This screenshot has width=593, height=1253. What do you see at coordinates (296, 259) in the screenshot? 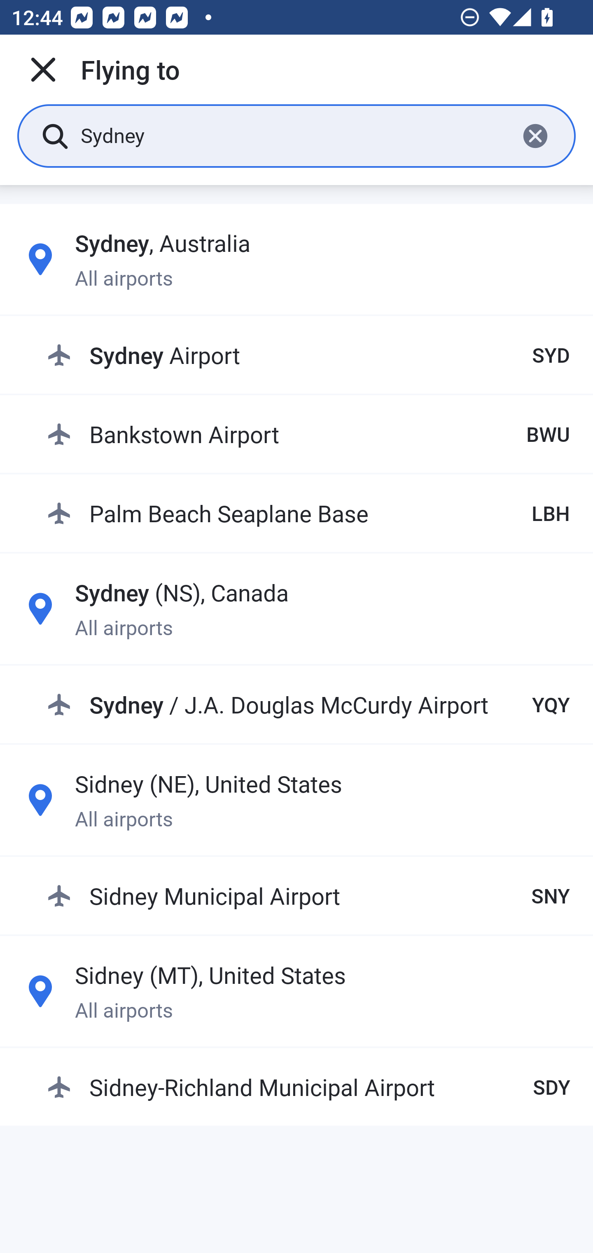
I see `Sydney, Australia All airports` at bounding box center [296, 259].